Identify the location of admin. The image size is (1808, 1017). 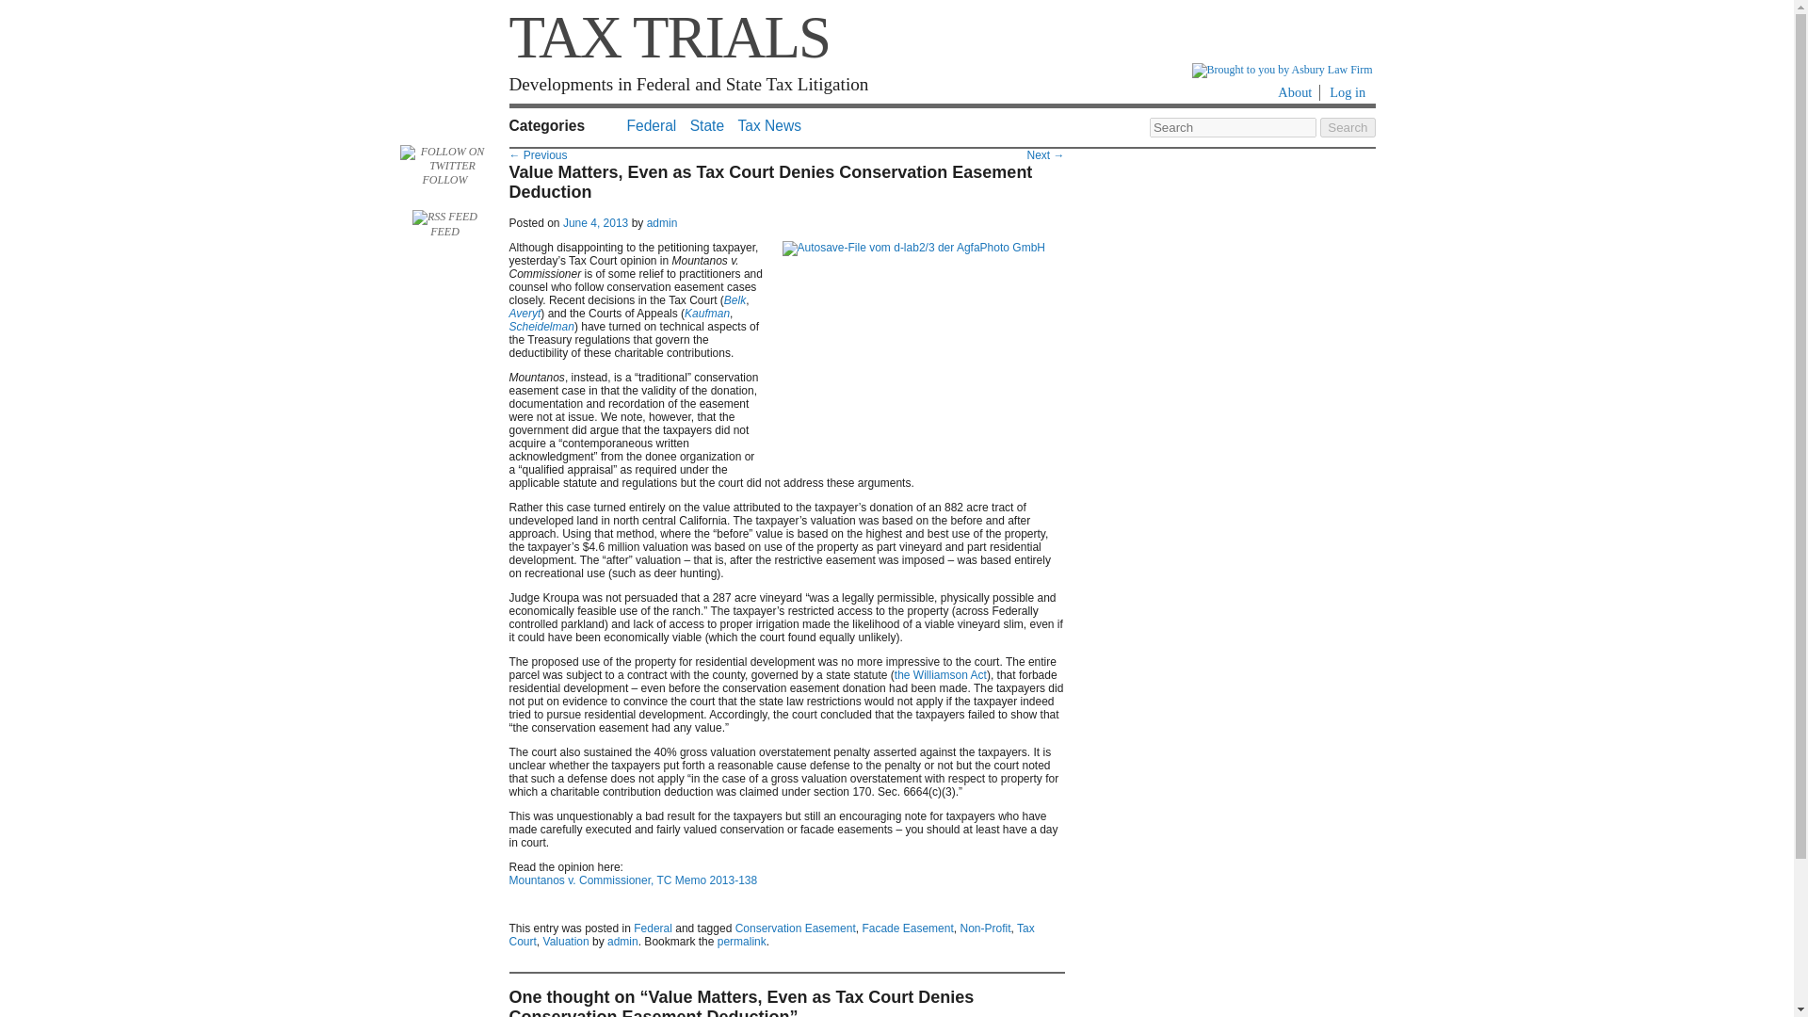
(622, 941).